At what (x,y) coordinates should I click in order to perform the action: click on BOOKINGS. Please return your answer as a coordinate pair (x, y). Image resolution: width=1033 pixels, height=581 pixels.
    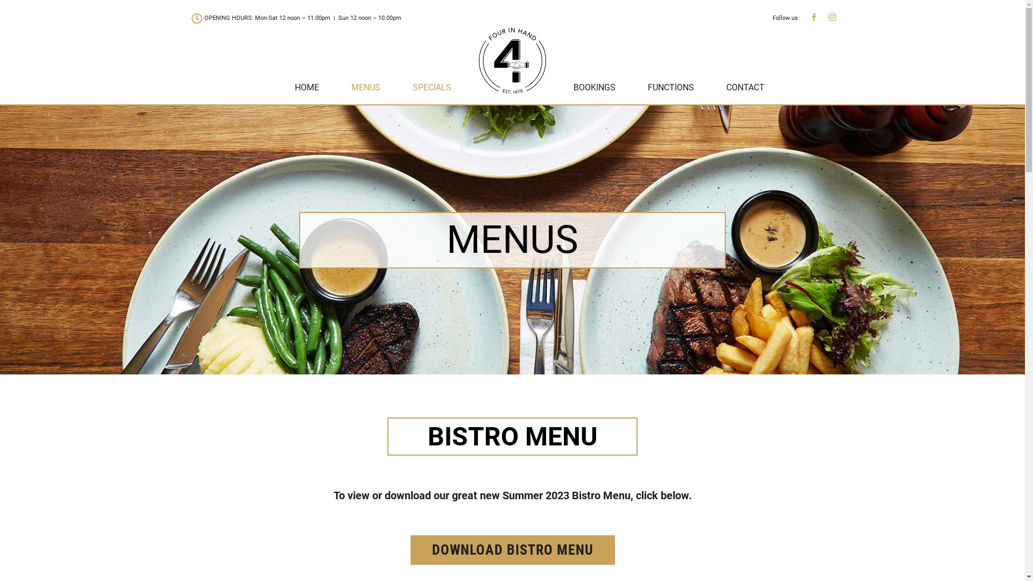
    Looking at the image, I should click on (595, 88).